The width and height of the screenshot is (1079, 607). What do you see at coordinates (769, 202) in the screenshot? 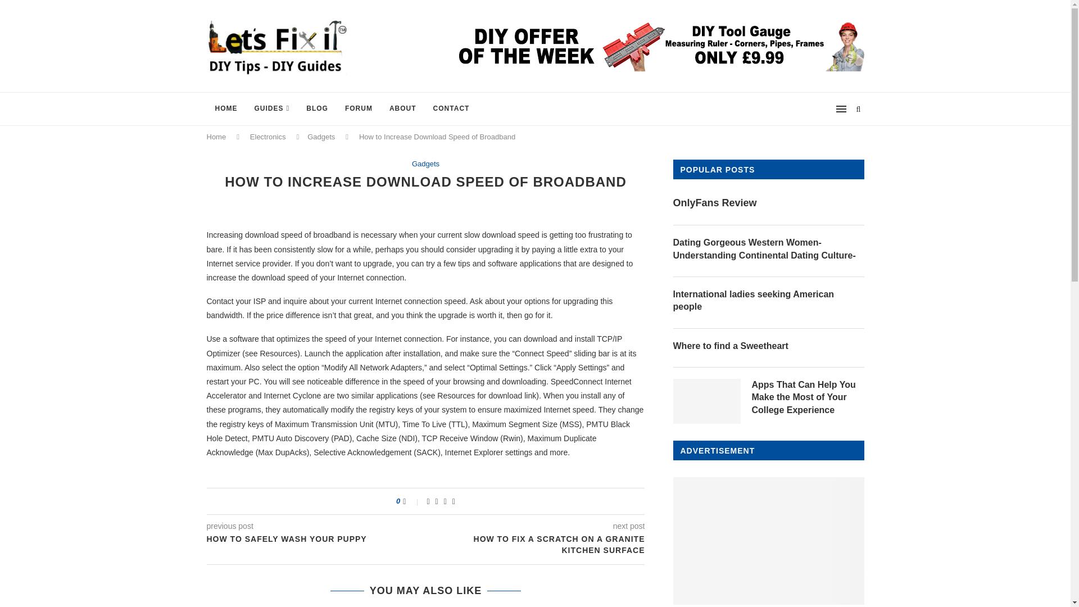
I see `OnlyFans Review` at bounding box center [769, 202].